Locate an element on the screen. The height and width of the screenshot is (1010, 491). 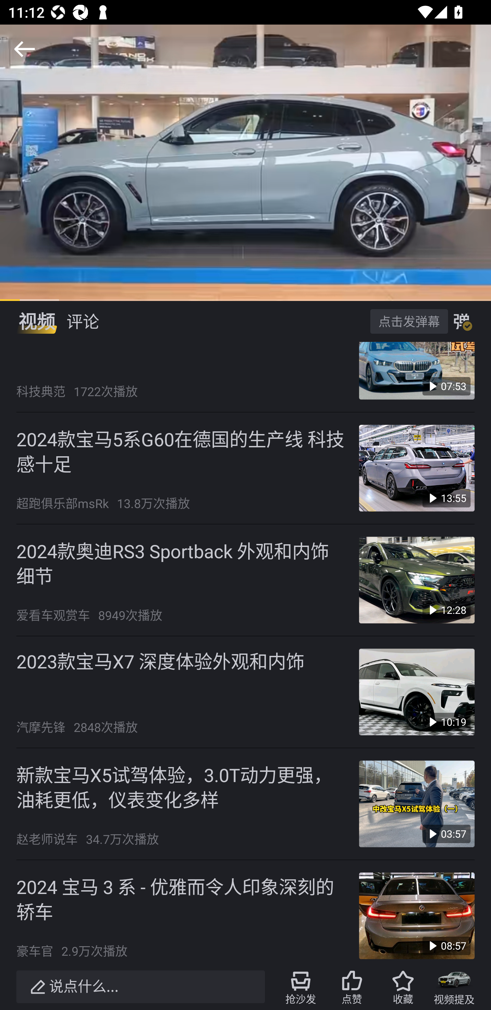
2024 宝马 3 系 - 优雅而令人印象深刻的轿车 豪车官 2.9万次播放  08:57 is located at coordinates (245, 912).